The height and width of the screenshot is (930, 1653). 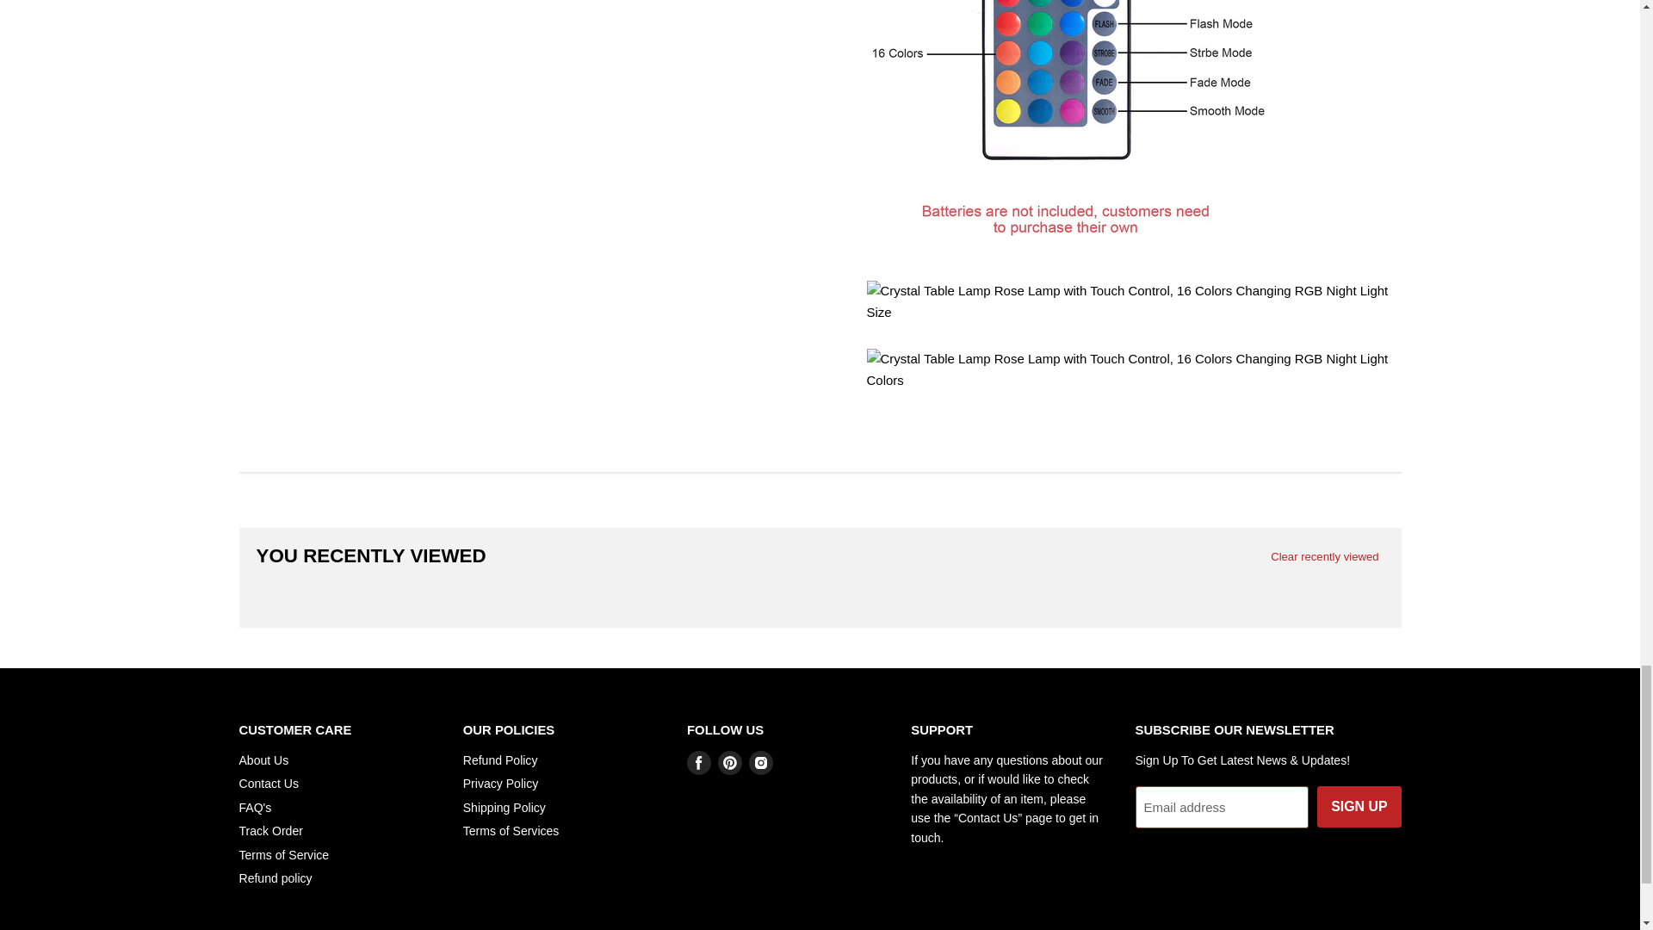 What do you see at coordinates (761, 762) in the screenshot?
I see `Instagram` at bounding box center [761, 762].